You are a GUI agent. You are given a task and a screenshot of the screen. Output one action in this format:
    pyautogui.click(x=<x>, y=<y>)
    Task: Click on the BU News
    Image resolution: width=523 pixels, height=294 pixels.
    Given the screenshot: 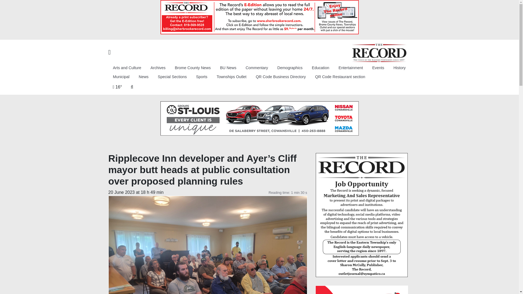 What is the action you would take?
    pyautogui.click(x=228, y=68)
    